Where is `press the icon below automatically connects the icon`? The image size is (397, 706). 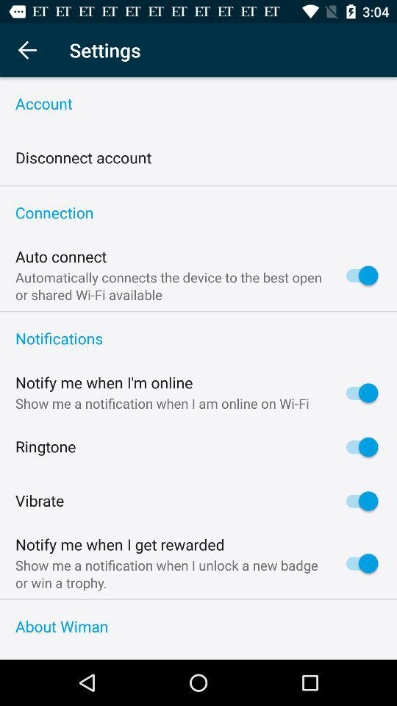 press the icon below automatically connects the icon is located at coordinates (198, 312).